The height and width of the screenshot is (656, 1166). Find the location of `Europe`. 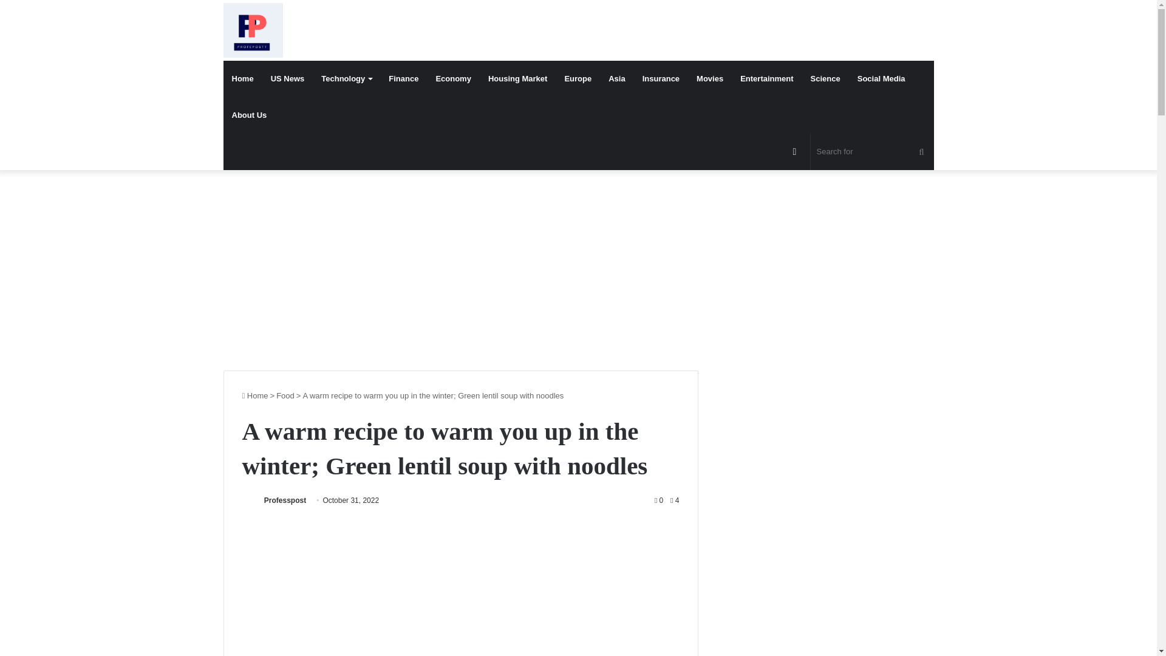

Europe is located at coordinates (578, 79).